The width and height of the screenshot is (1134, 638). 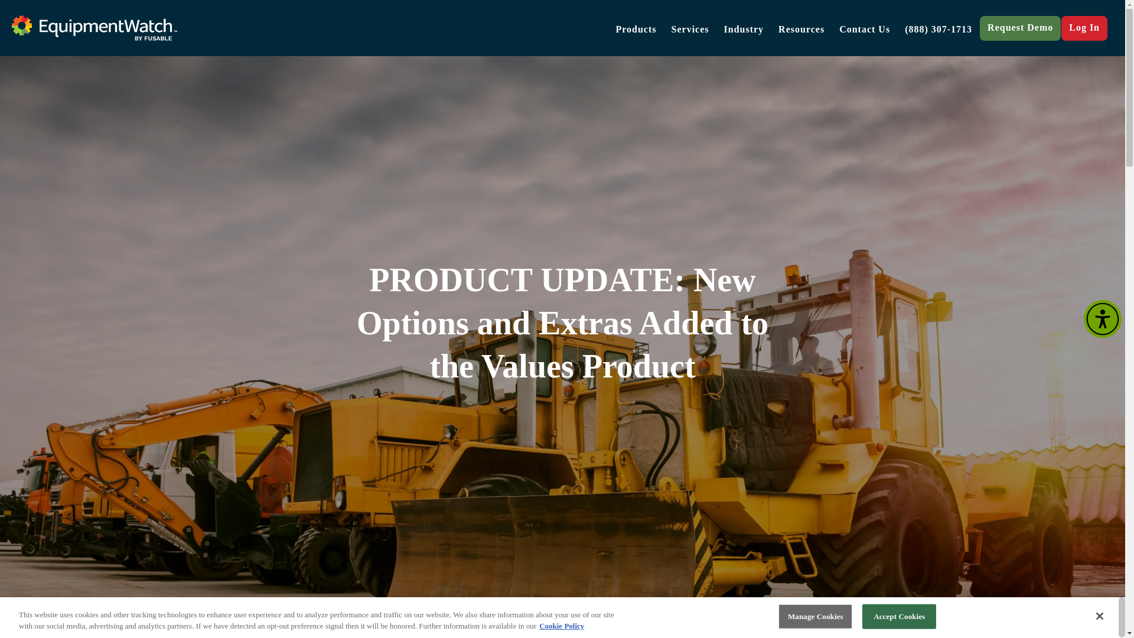 What do you see at coordinates (801, 28) in the screenshot?
I see `Resources` at bounding box center [801, 28].